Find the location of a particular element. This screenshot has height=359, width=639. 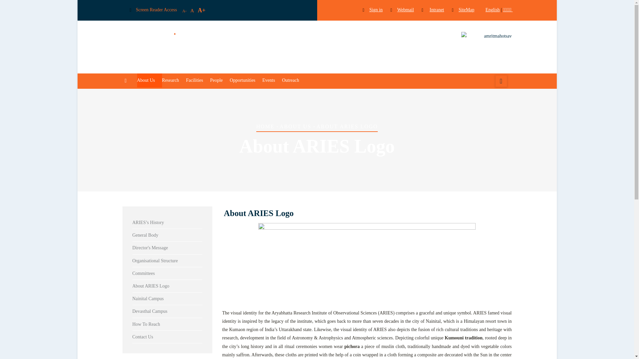

Screen Reader Access is located at coordinates (156, 9).